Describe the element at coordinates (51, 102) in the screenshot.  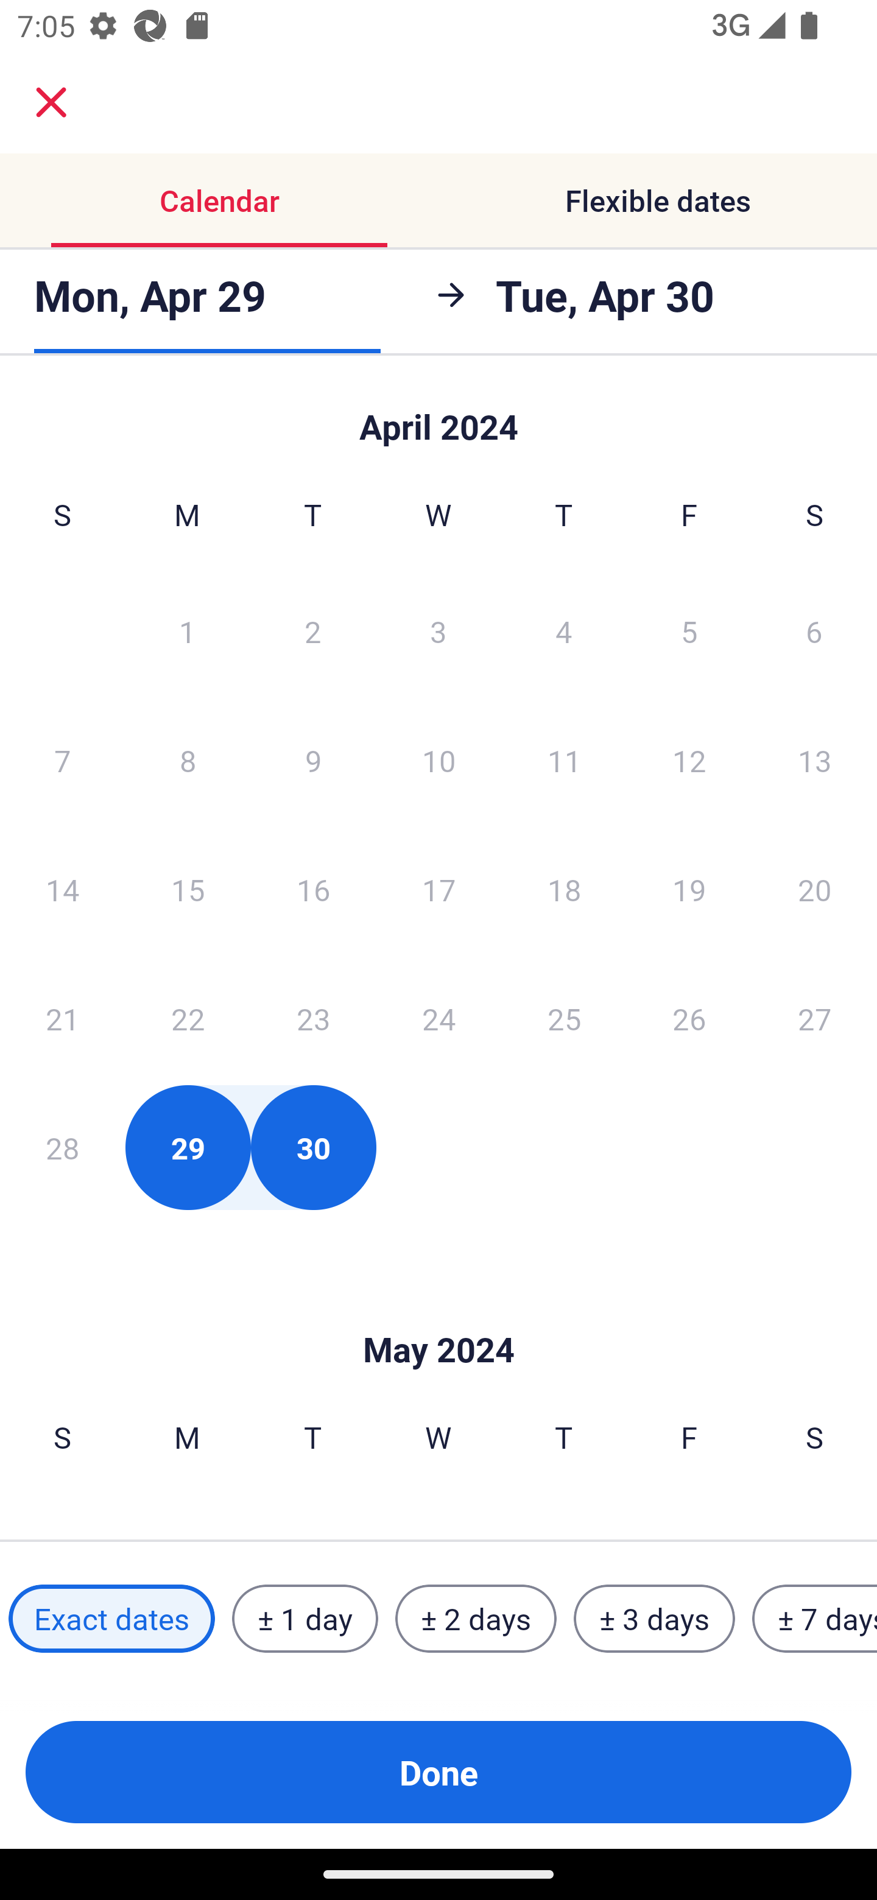
I see `close.` at that location.